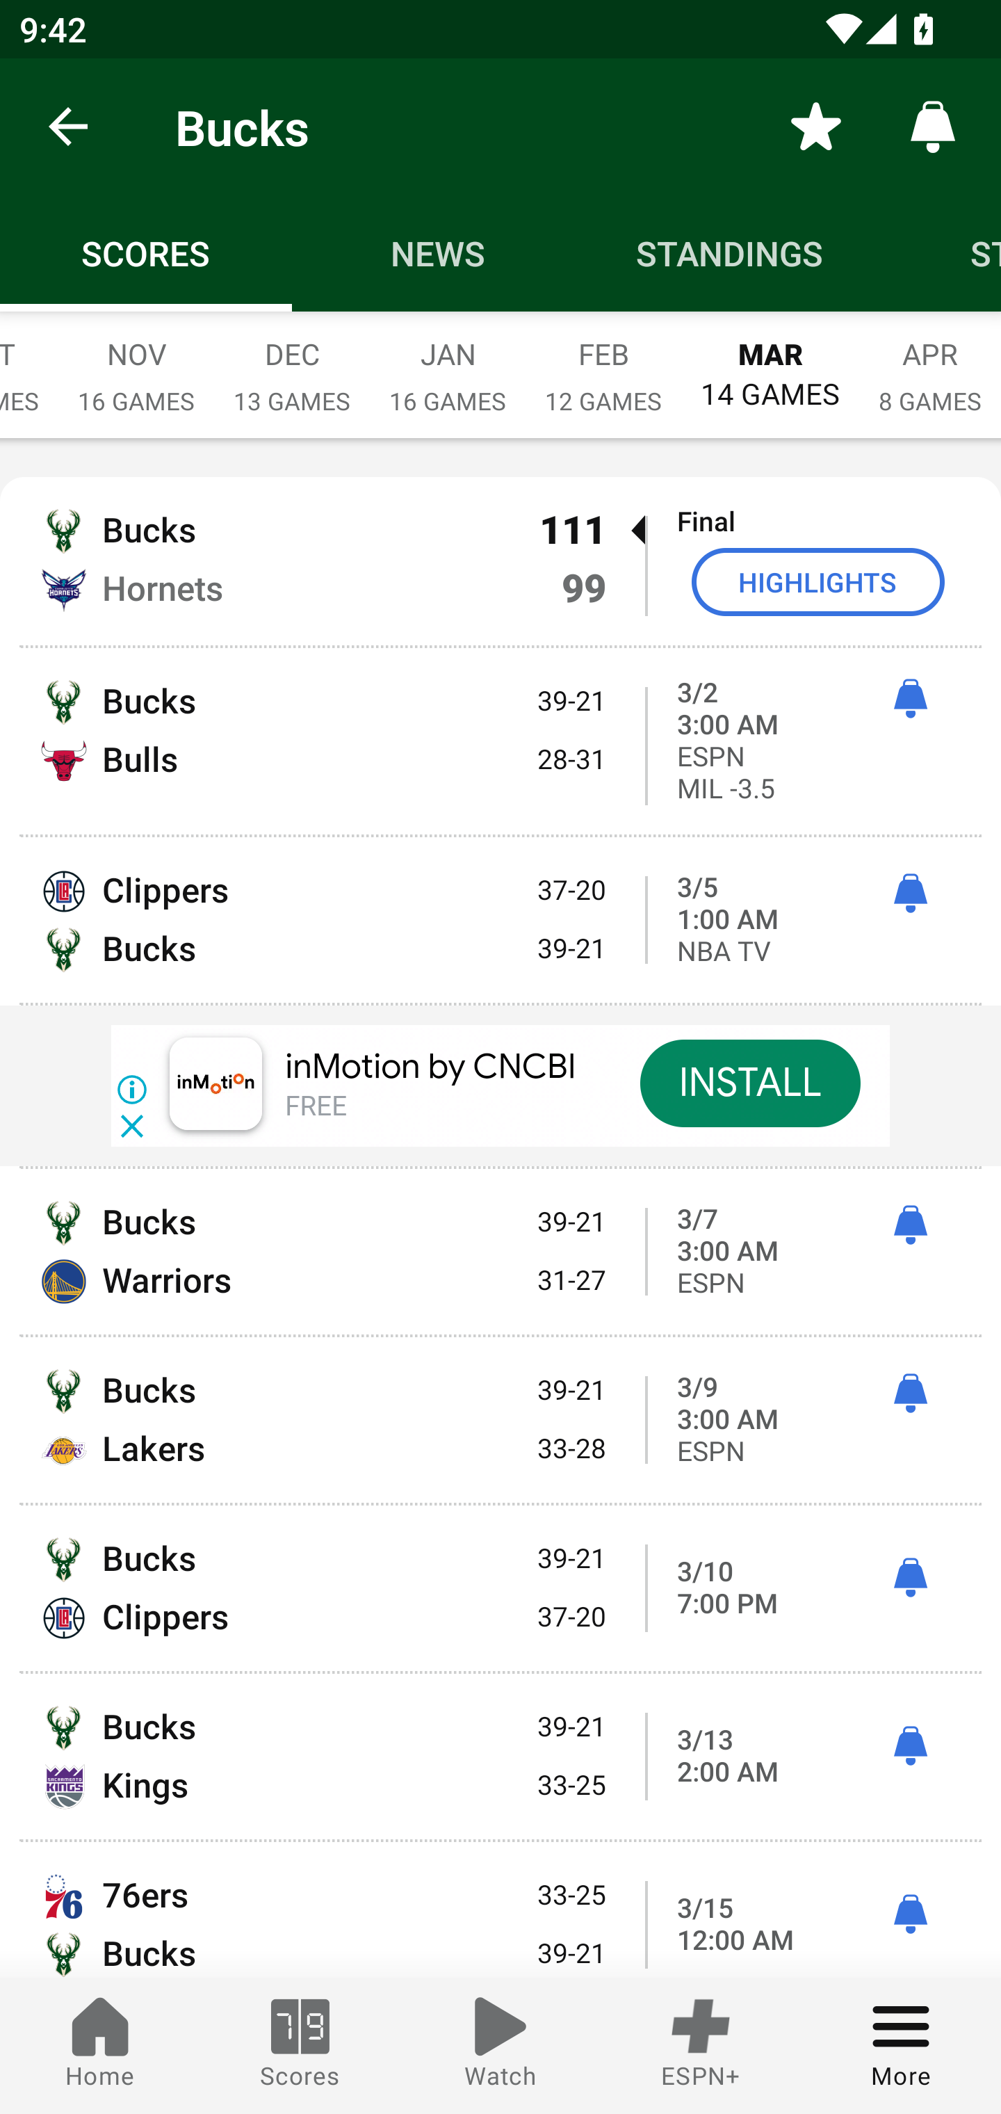  I want to click on Scores, so click(300, 2046).